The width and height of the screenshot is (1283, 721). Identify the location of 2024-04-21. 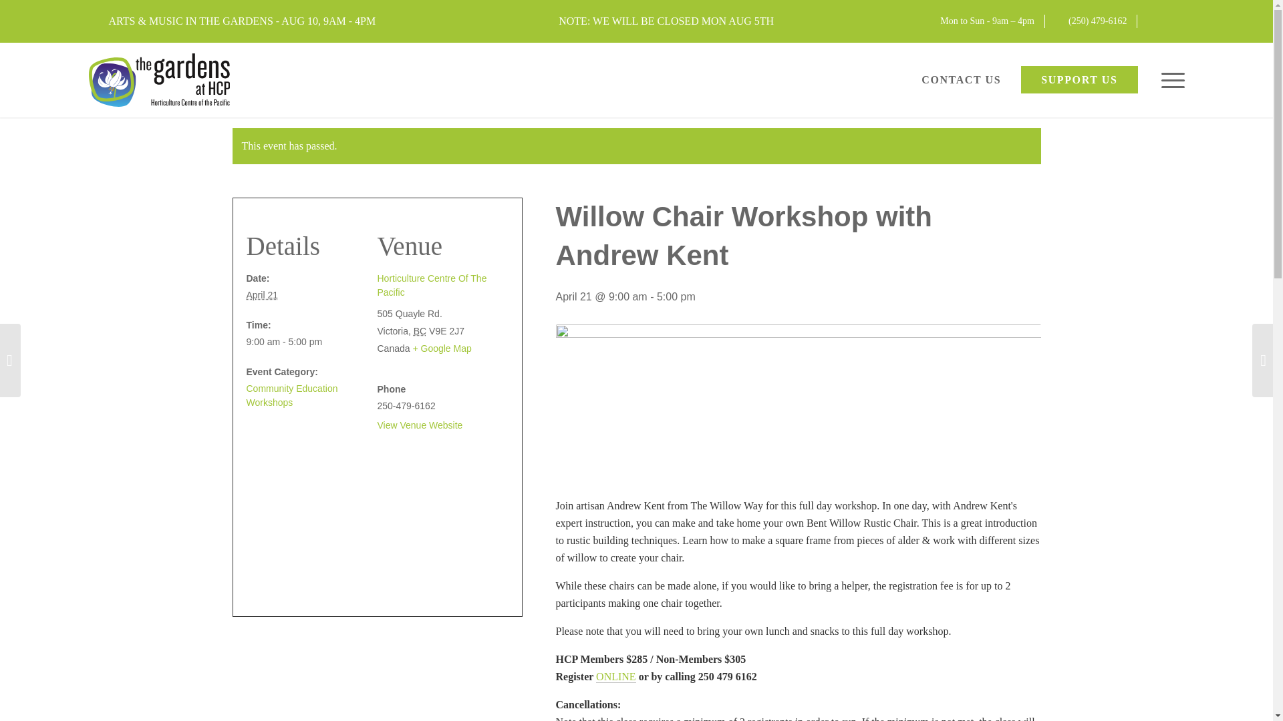
(261, 295).